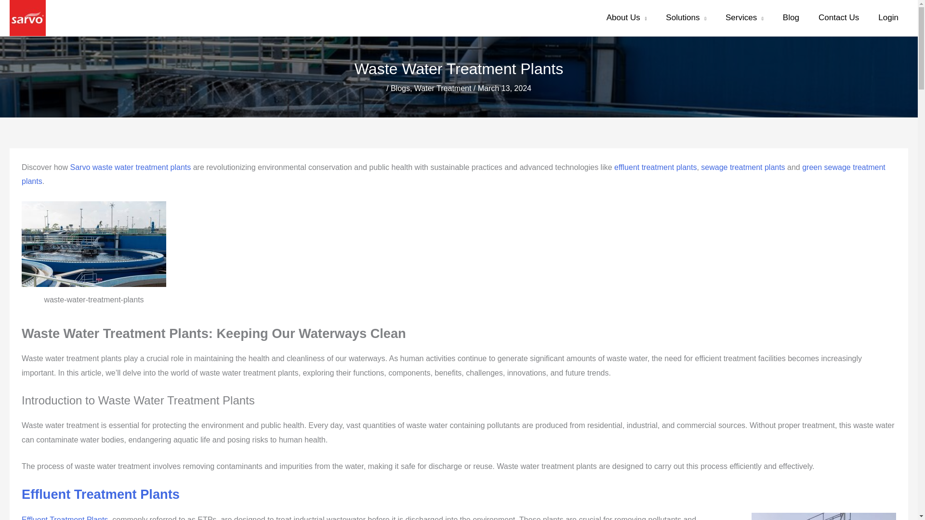  I want to click on sewage treatment plants, so click(743, 168).